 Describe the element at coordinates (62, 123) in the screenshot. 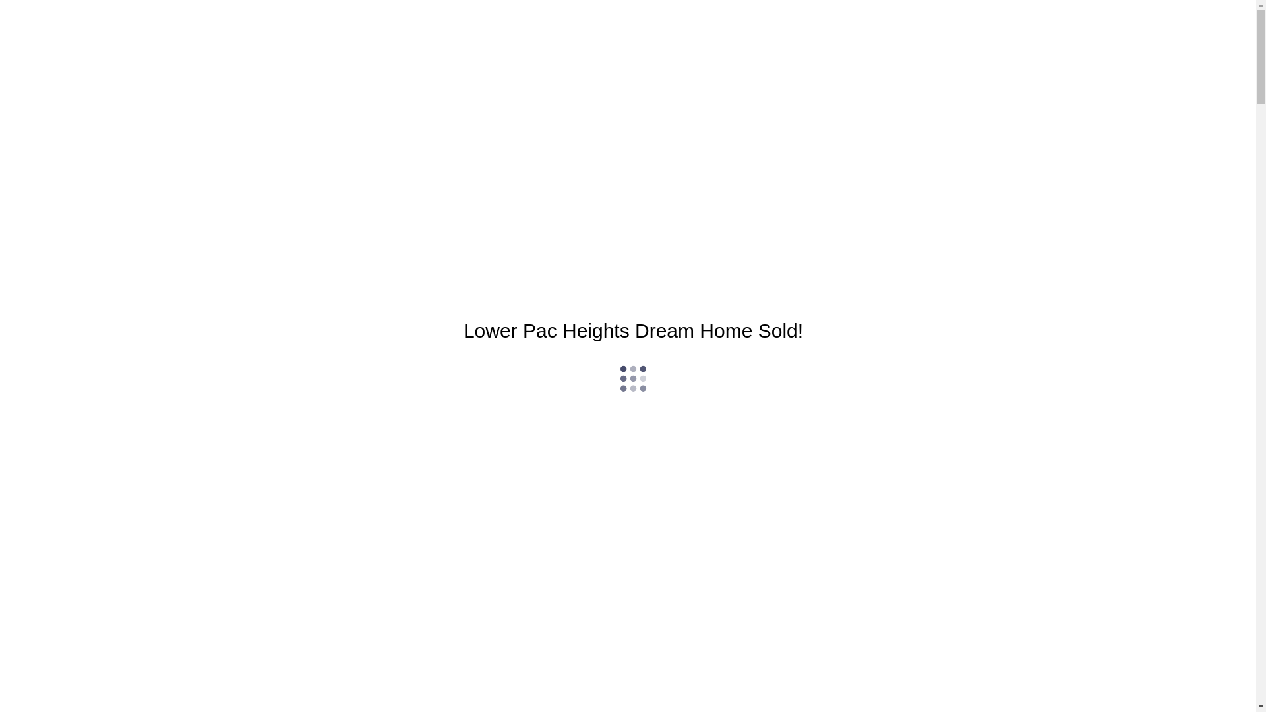

I see `LOCATION` at that location.